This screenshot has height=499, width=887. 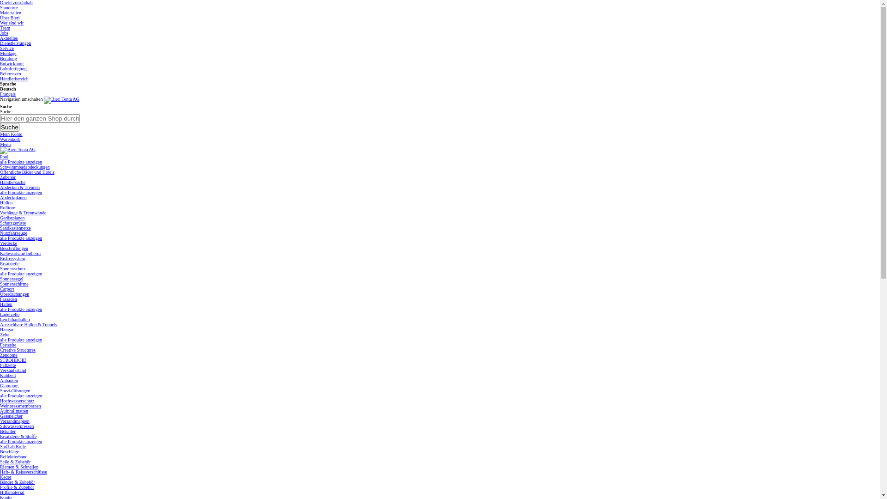 What do you see at coordinates (17, 426) in the screenshot?
I see `Silowasserpressen` at bounding box center [17, 426].